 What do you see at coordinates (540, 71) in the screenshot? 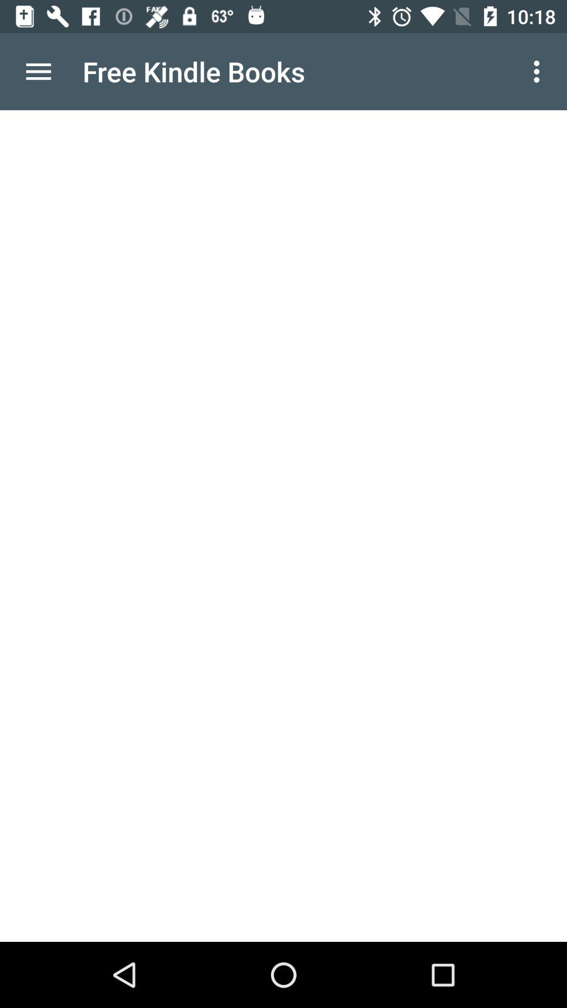
I see `click app next to the free kindle books item` at bounding box center [540, 71].